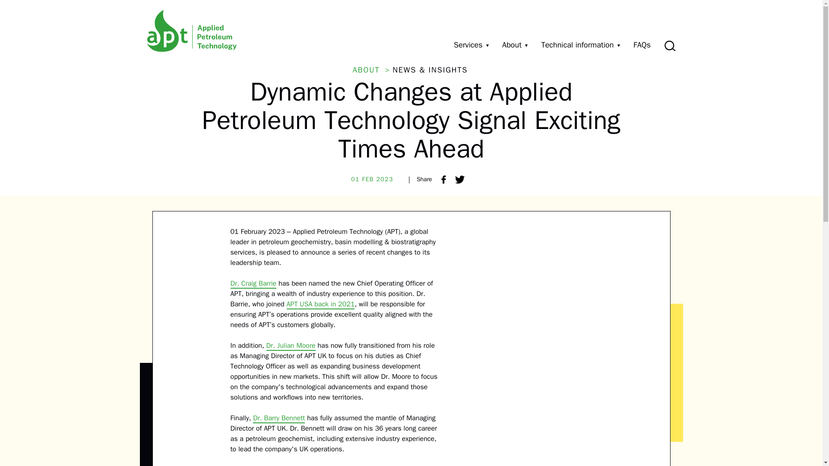  I want to click on About, so click(515, 45).